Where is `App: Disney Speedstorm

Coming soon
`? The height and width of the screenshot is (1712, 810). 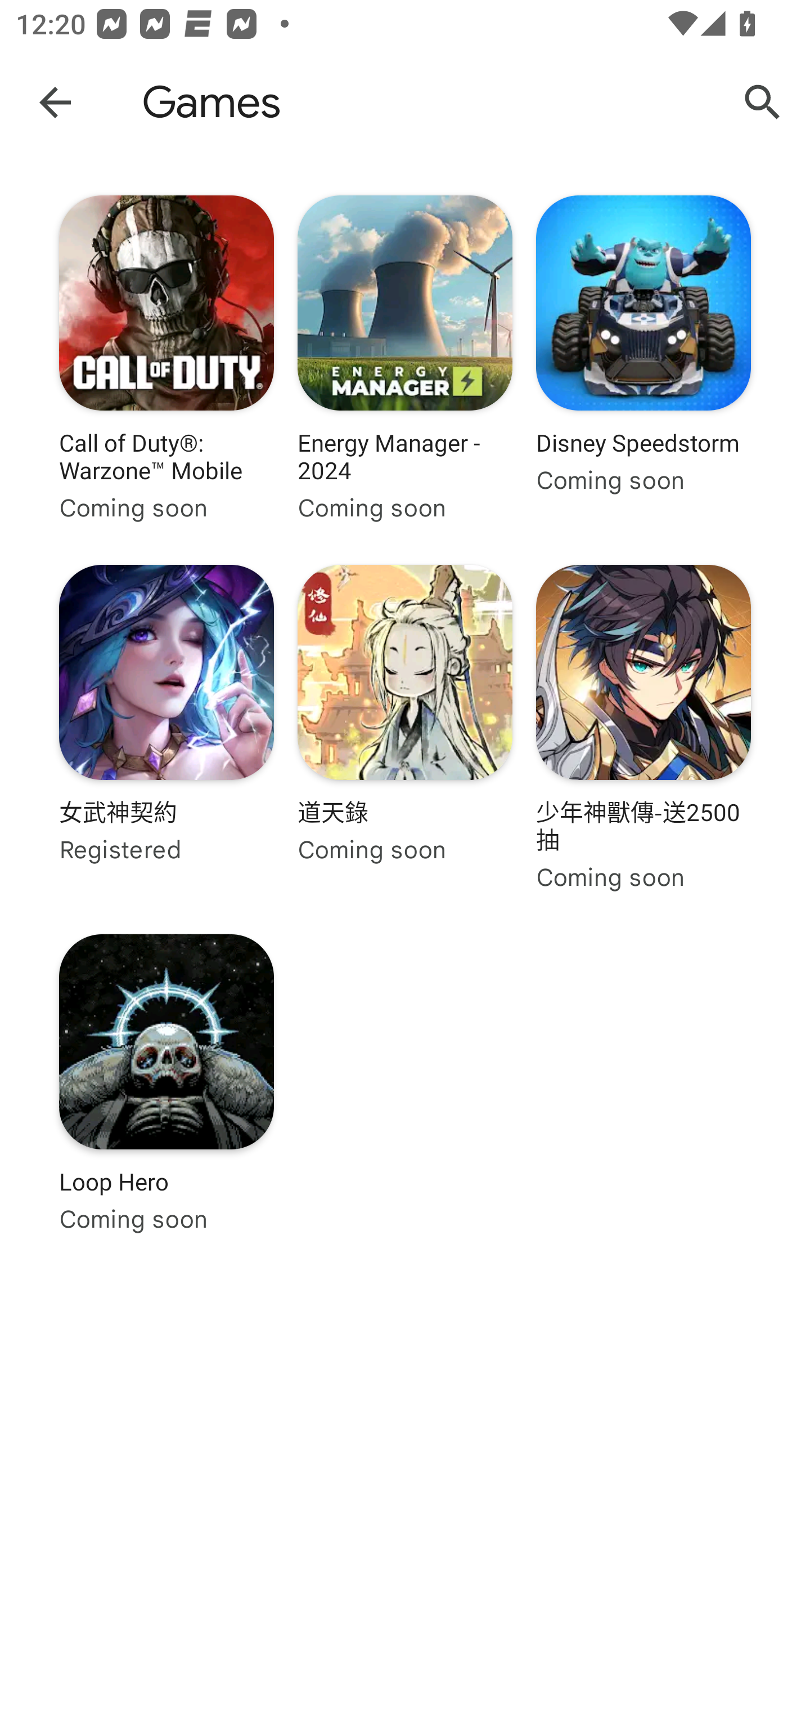 App: Disney Speedstorm

Coming soon
 is located at coordinates (643, 358).